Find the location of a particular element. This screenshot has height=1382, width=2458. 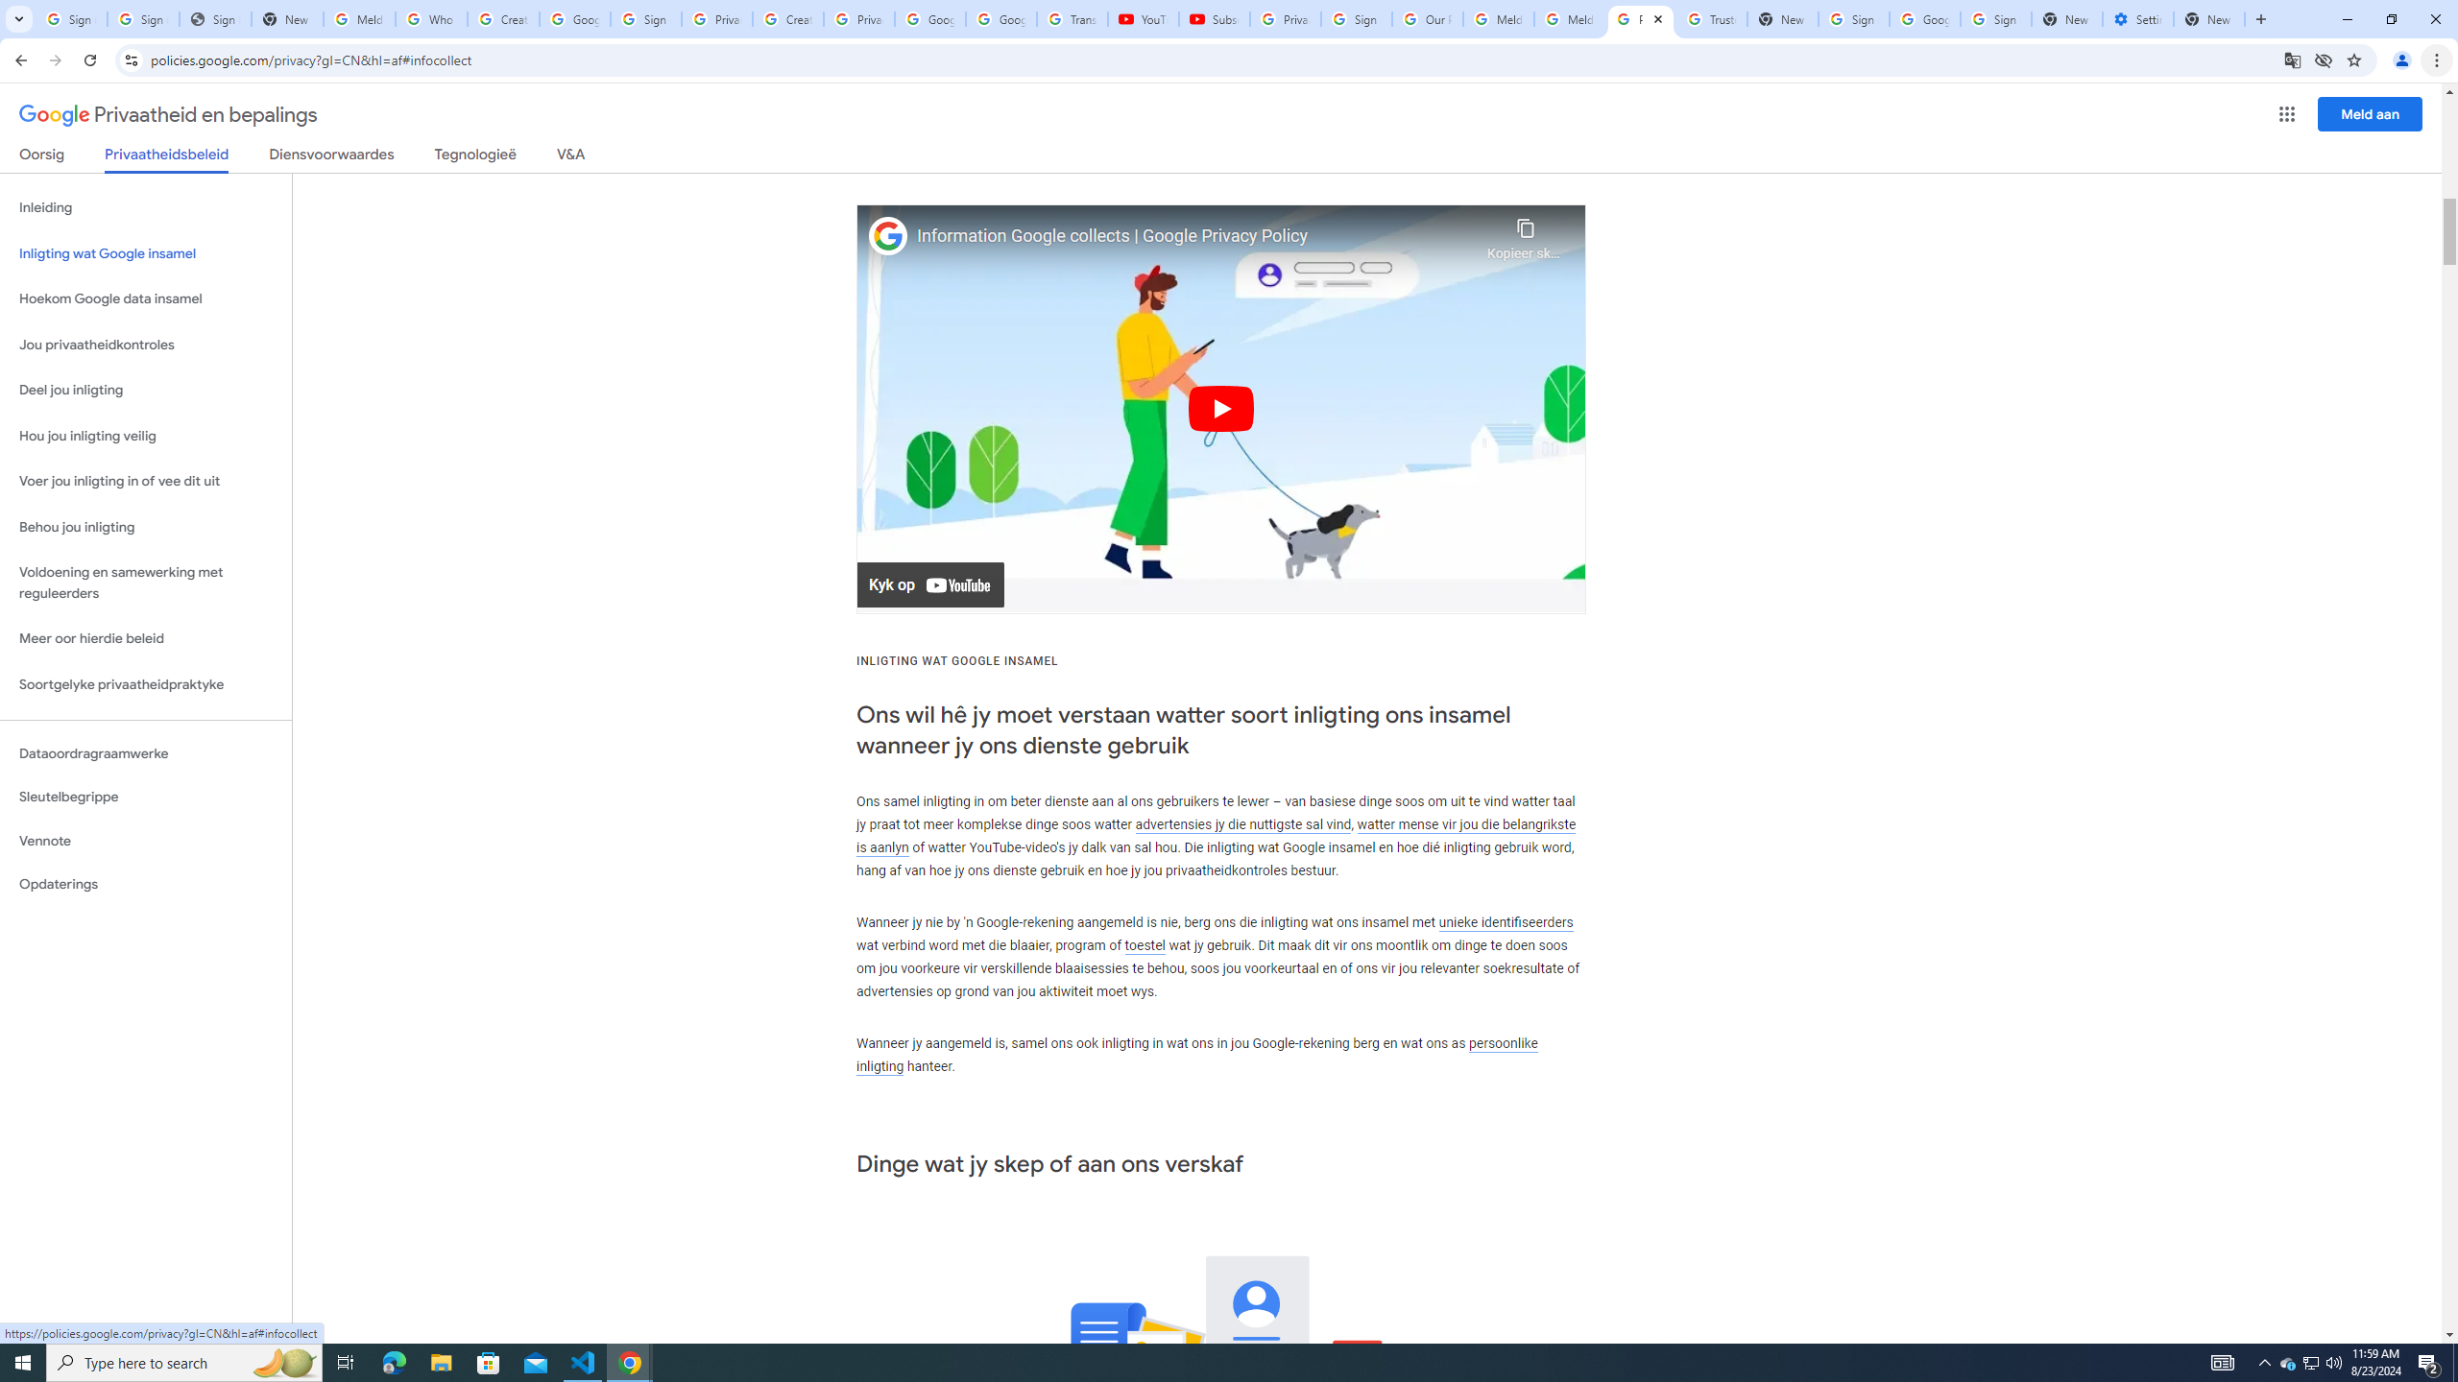

Privaatheid en bepalings is located at coordinates (168, 115).